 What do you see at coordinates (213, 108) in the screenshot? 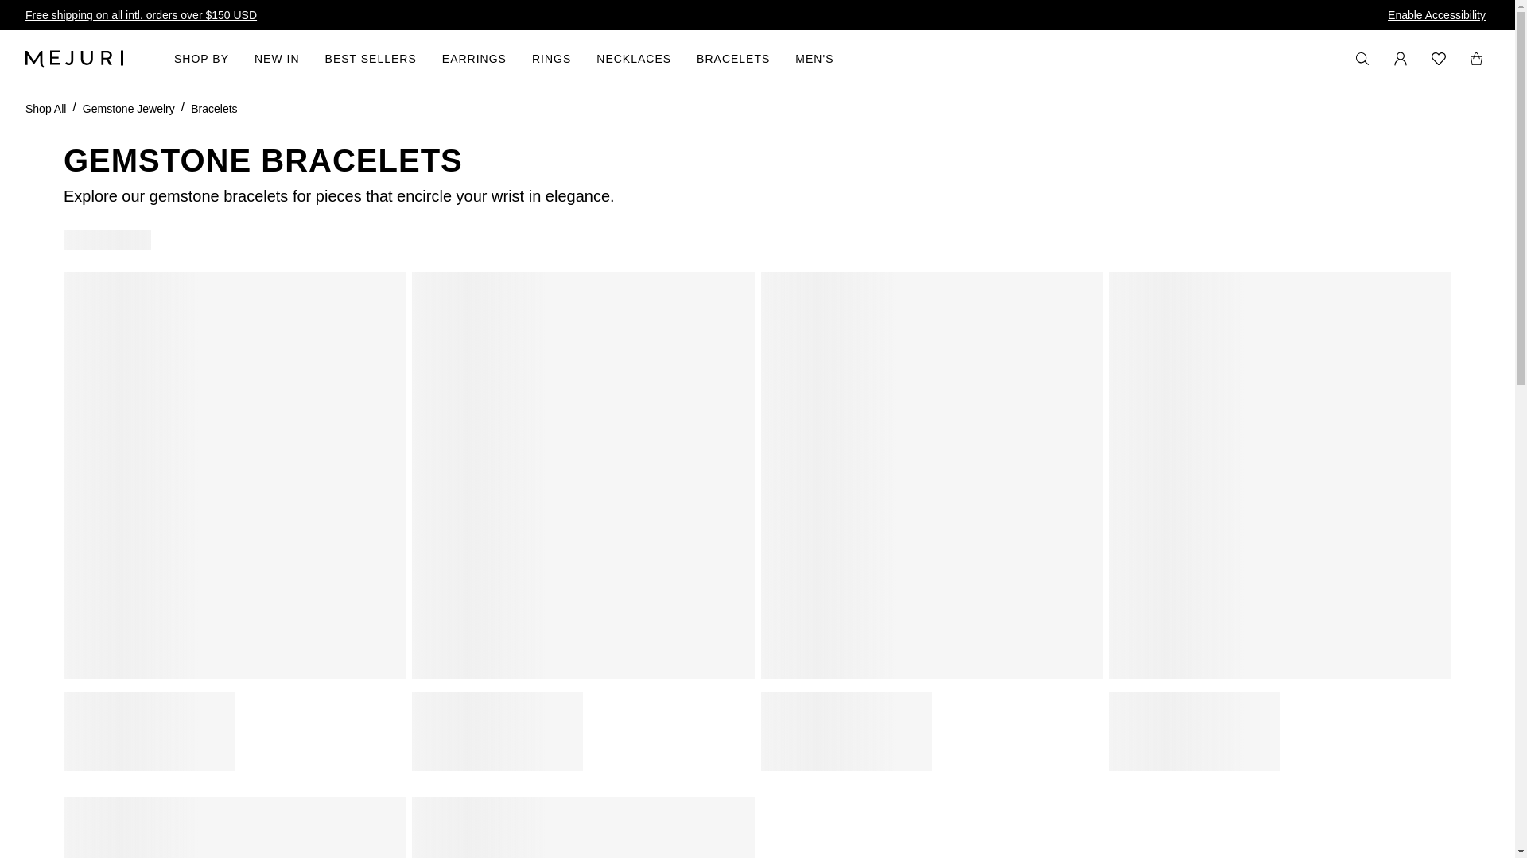
I see `Bracelets` at bounding box center [213, 108].